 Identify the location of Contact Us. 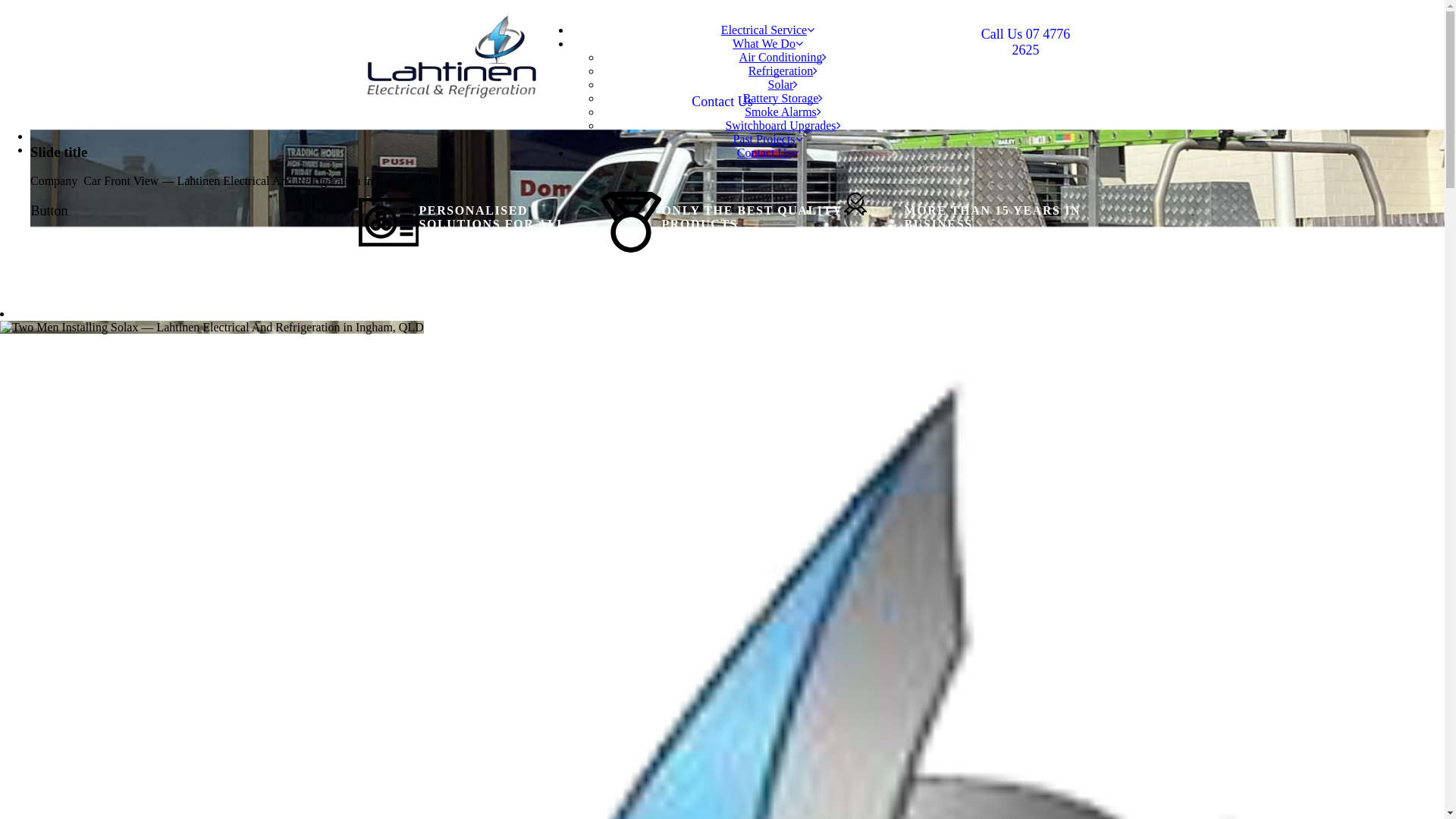
(722, 102).